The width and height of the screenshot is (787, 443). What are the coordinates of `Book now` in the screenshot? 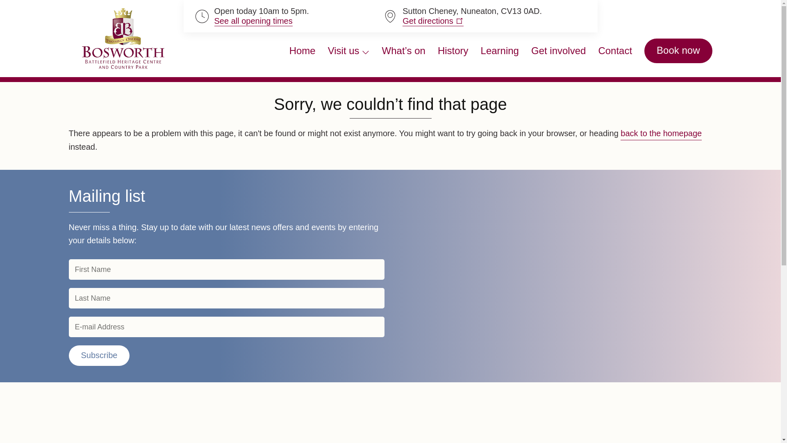 It's located at (678, 51).